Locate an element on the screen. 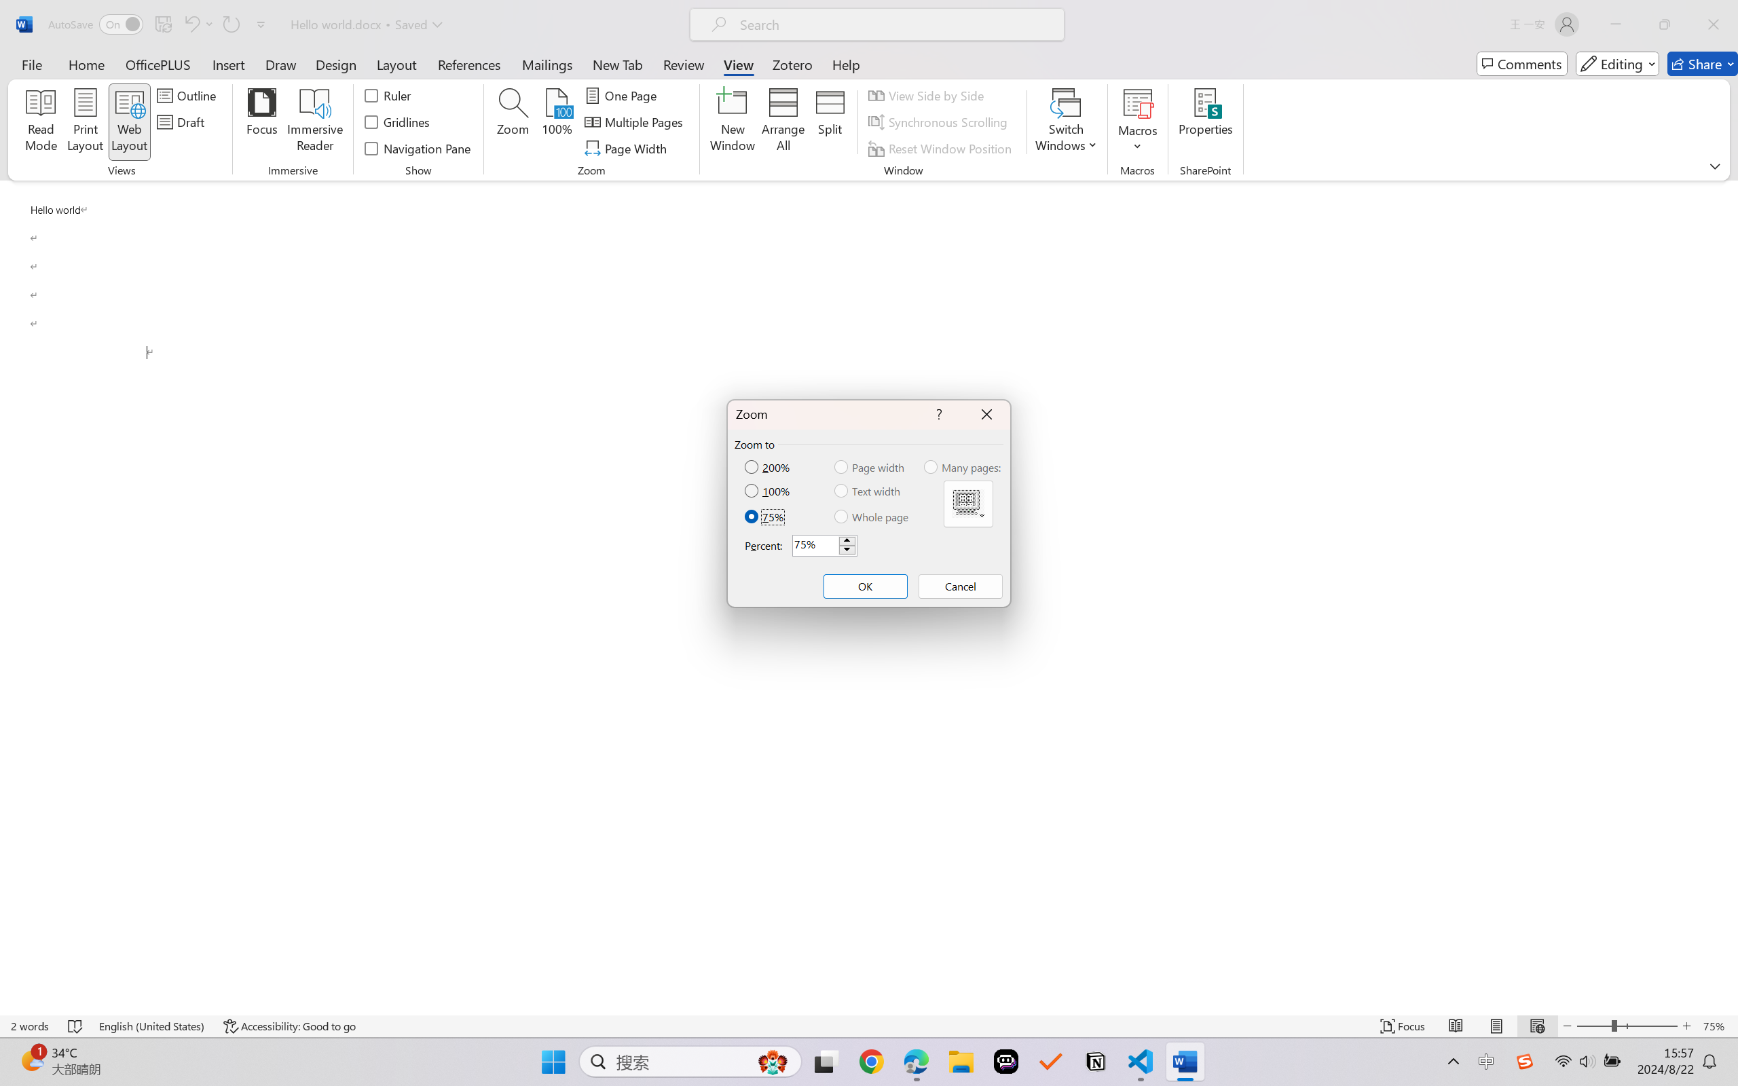  Zotero is located at coordinates (792, 64).